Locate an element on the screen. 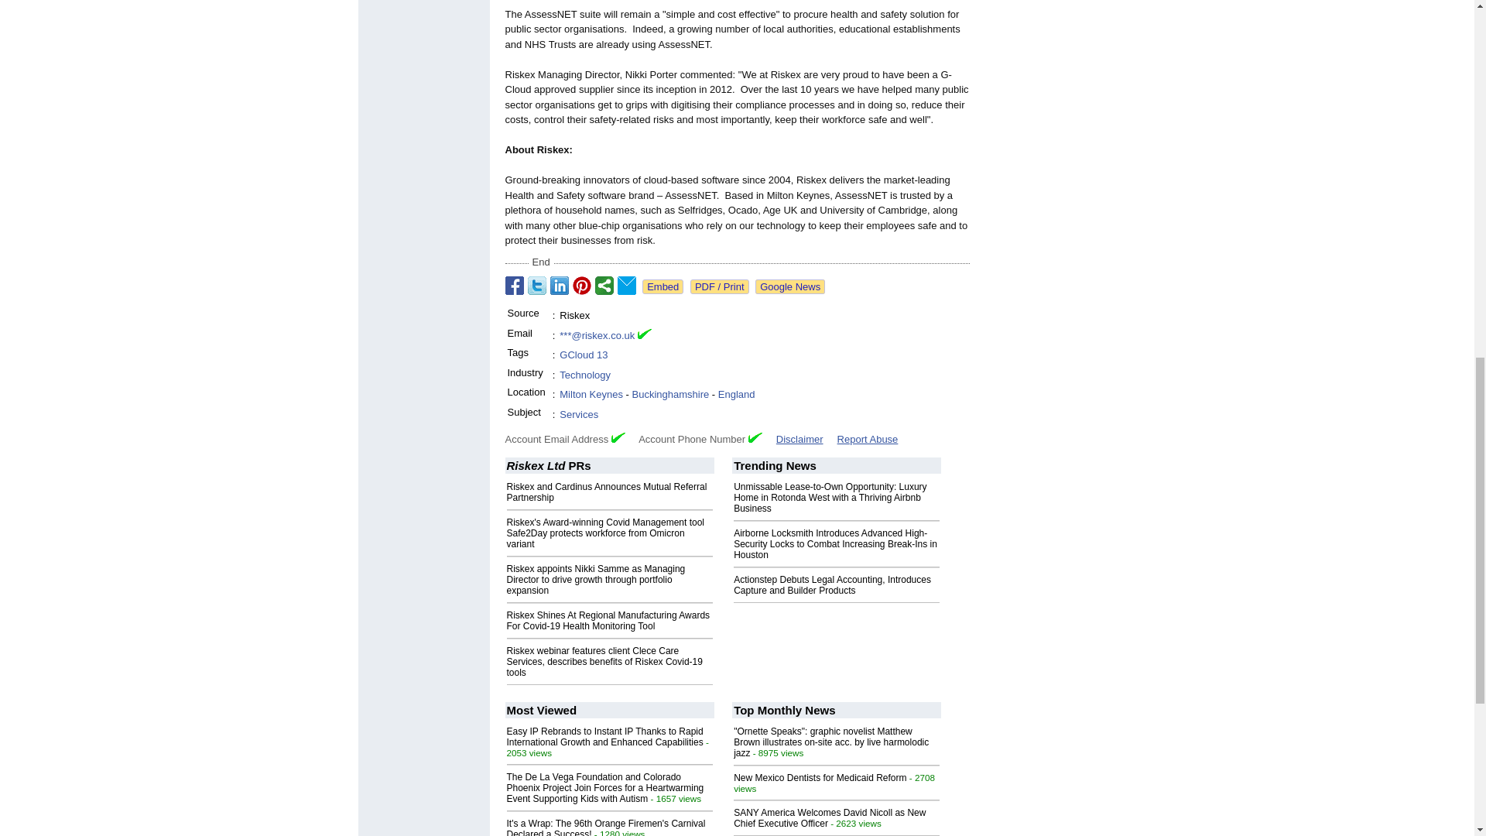 This screenshot has width=1486, height=836. Share on LinkedIn is located at coordinates (559, 286).